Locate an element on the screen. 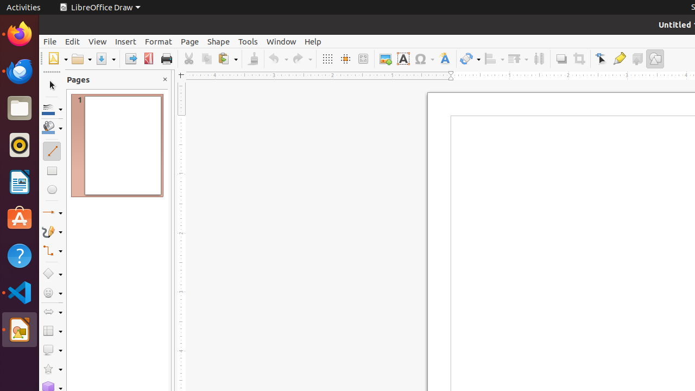 This screenshot has width=695, height=391. Symbol is located at coordinates (424, 59).